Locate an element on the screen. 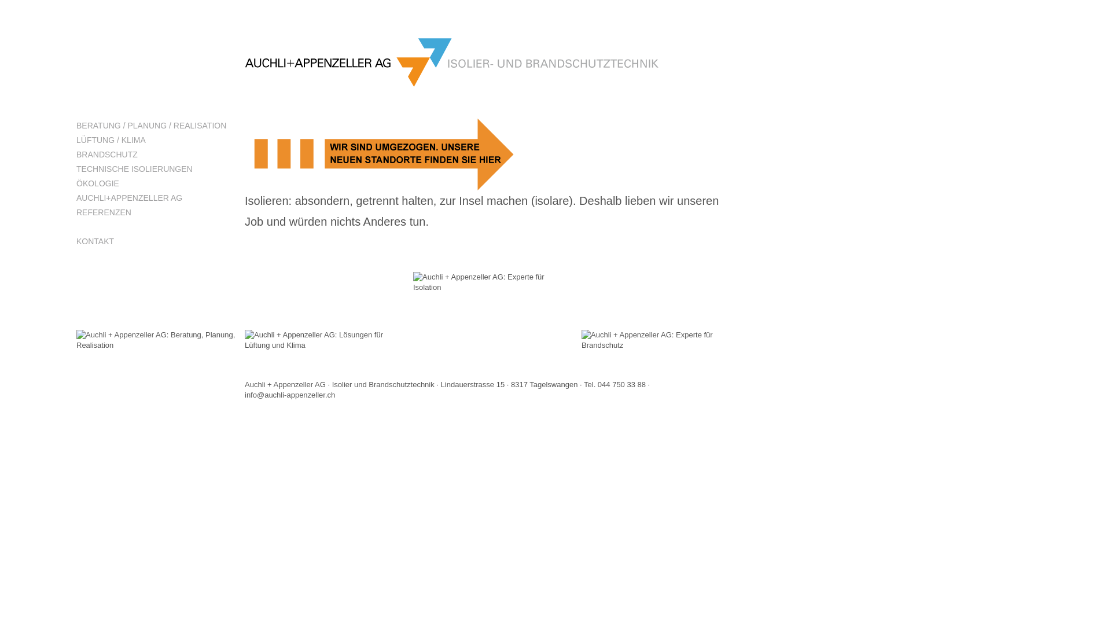 The height and width of the screenshot is (625, 1111). REFERENZEN is located at coordinates (156, 213).